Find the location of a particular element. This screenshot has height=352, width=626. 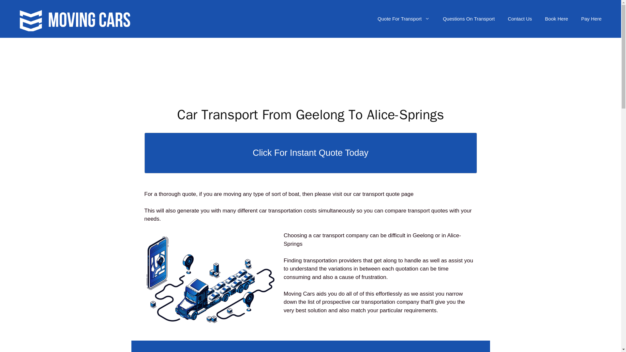

Questions On Transport is located at coordinates (469, 19).